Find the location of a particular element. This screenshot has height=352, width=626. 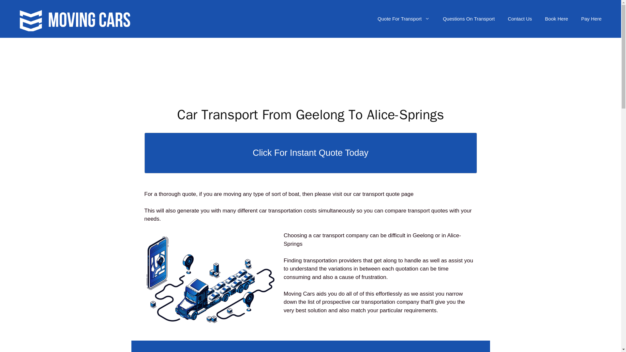

Questions On Transport is located at coordinates (469, 19).